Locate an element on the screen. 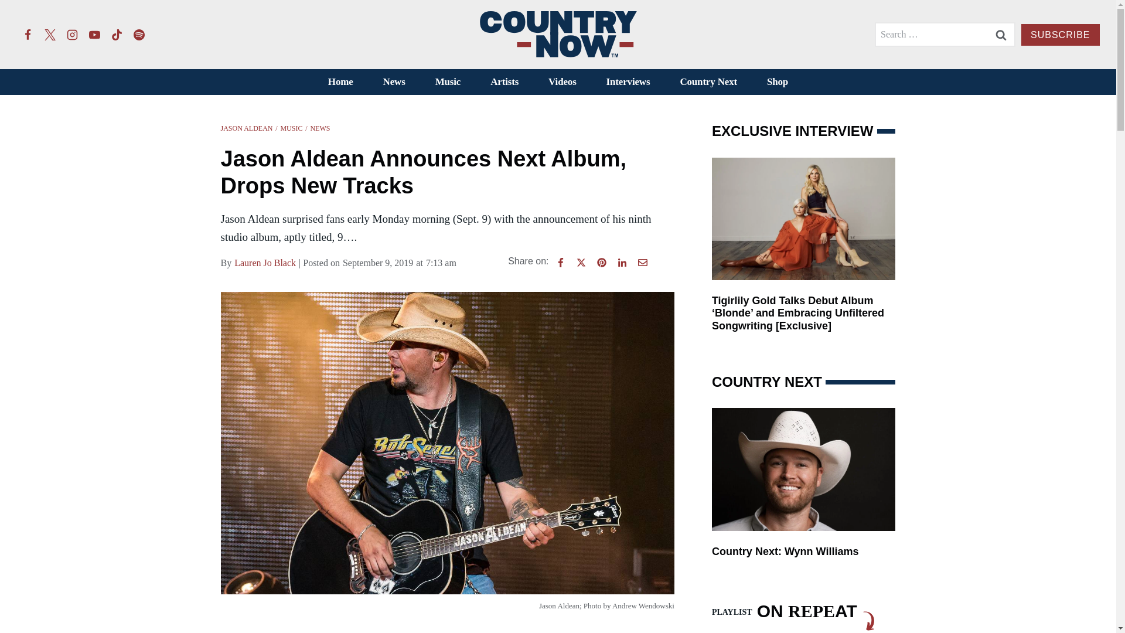 The width and height of the screenshot is (1125, 633). News is located at coordinates (394, 82).